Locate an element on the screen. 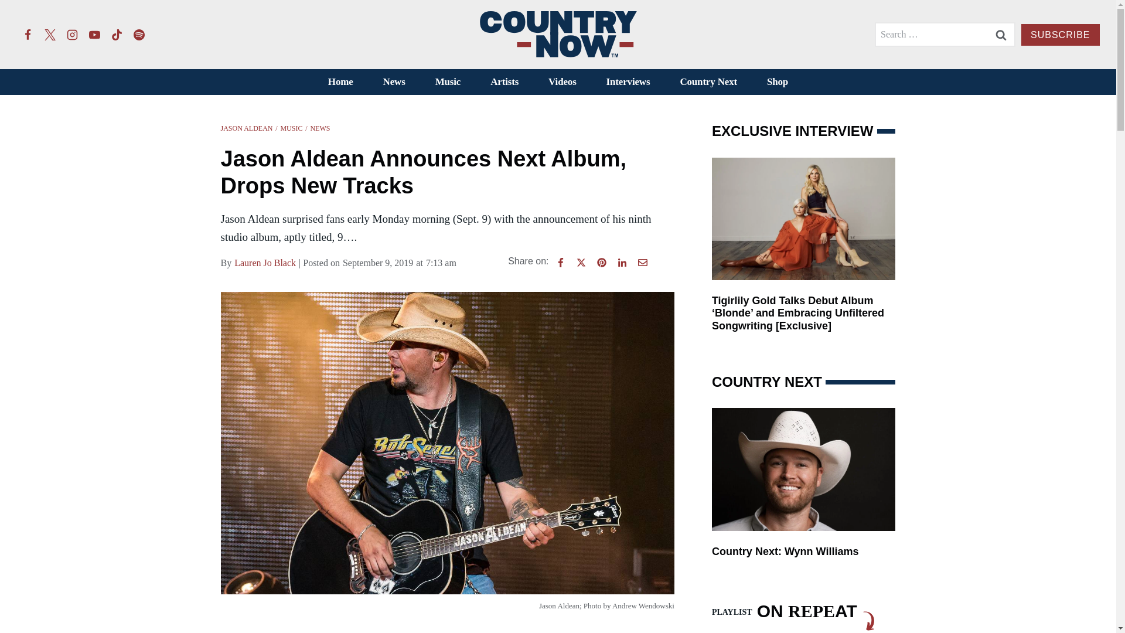 The width and height of the screenshot is (1125, 633). News is located at coordinates (394, 82).